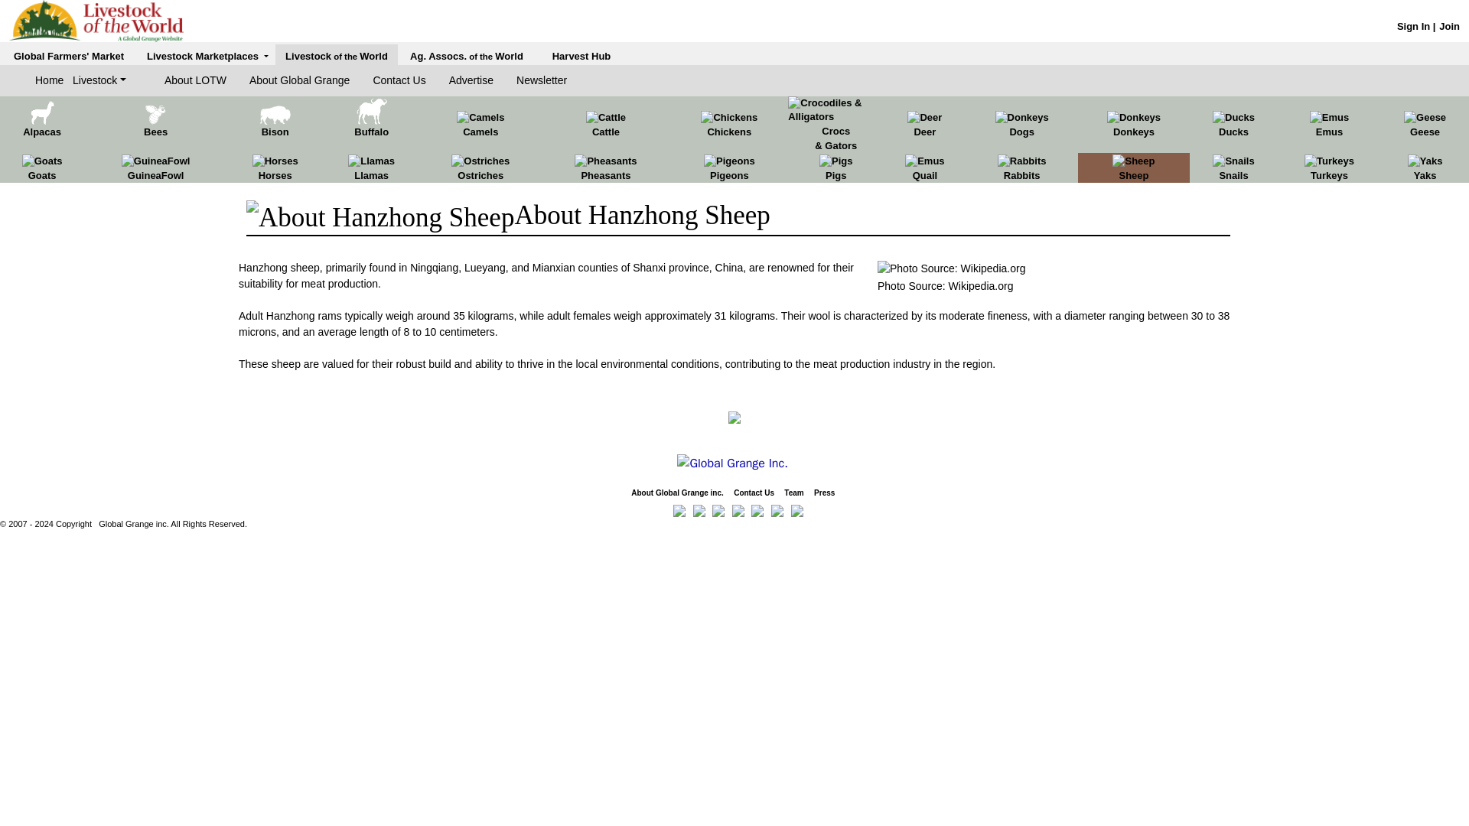  What do you see at coordinates (1449, 26) in the screenshot?
I see `Join` at bounding box center [1449, 26].